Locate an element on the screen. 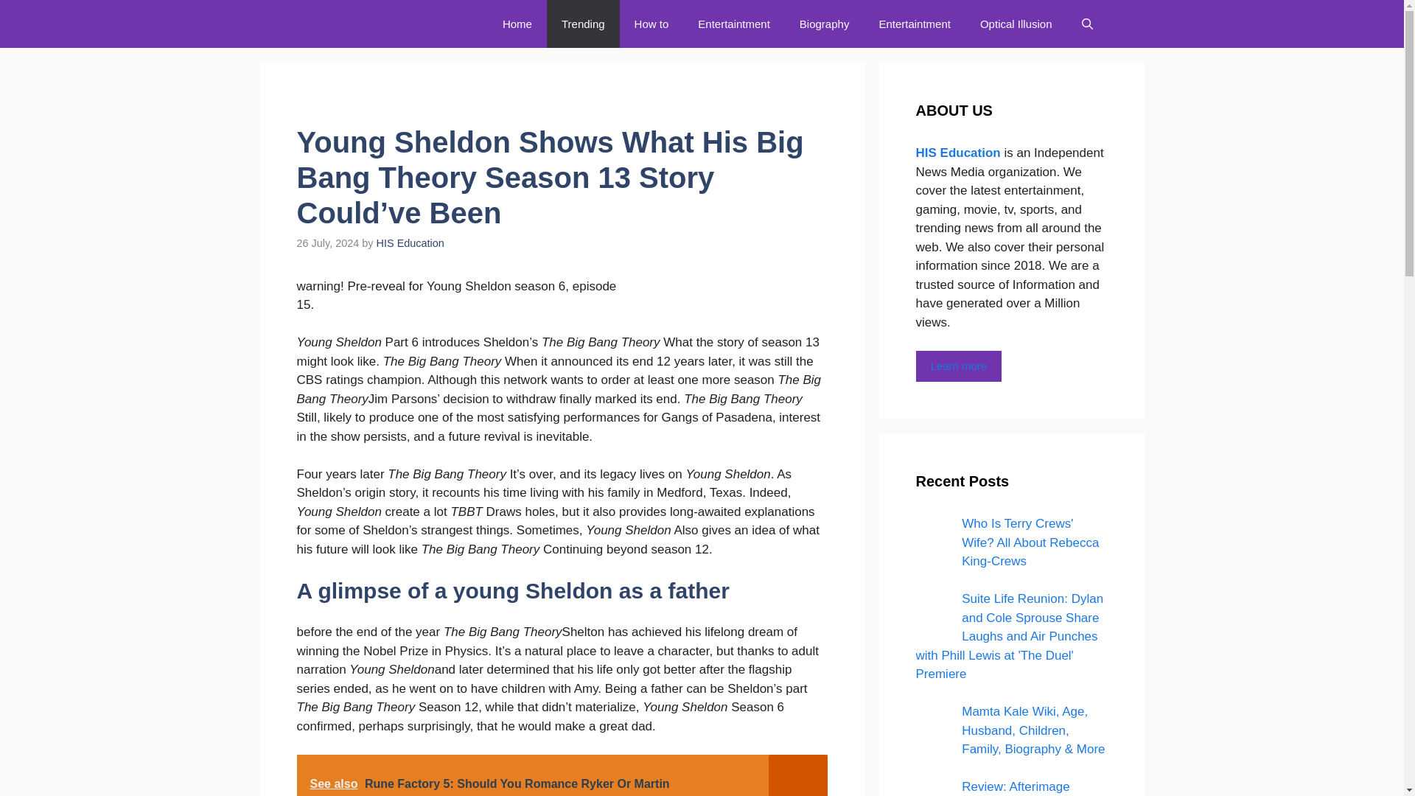 Image resolution: width=1415 pixels, height=796 pixels. Who Is Terry Crews' Wife? All About Rebecca King-Crews is located at coordinates (1030, 542).